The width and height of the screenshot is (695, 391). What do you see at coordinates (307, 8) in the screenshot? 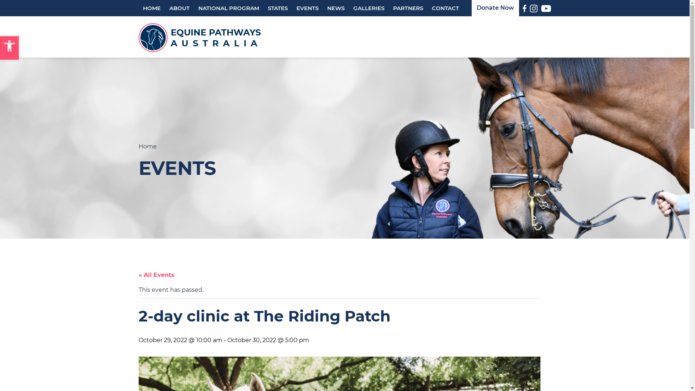
I see `EVENTS` at bounding box center [307, 8].